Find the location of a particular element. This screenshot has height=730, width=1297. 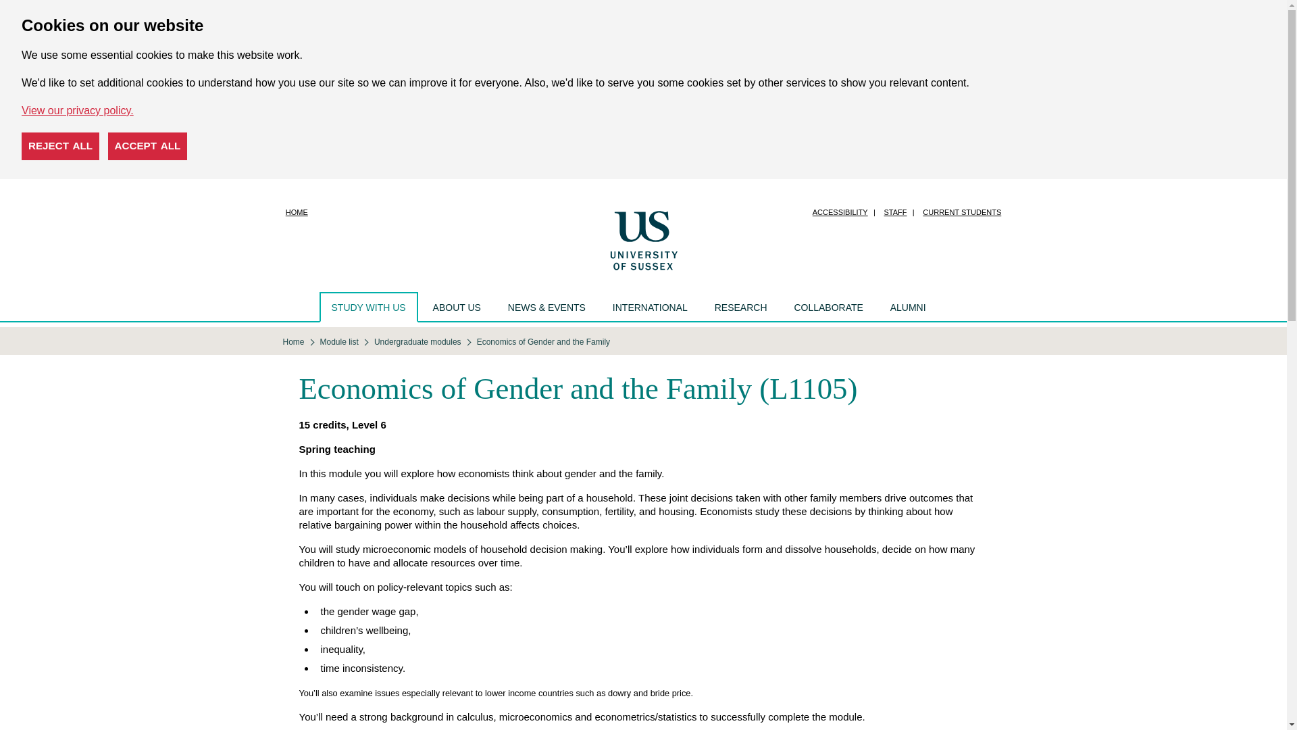

CURRENT STUDENTS is located at coordinates (961, 212).